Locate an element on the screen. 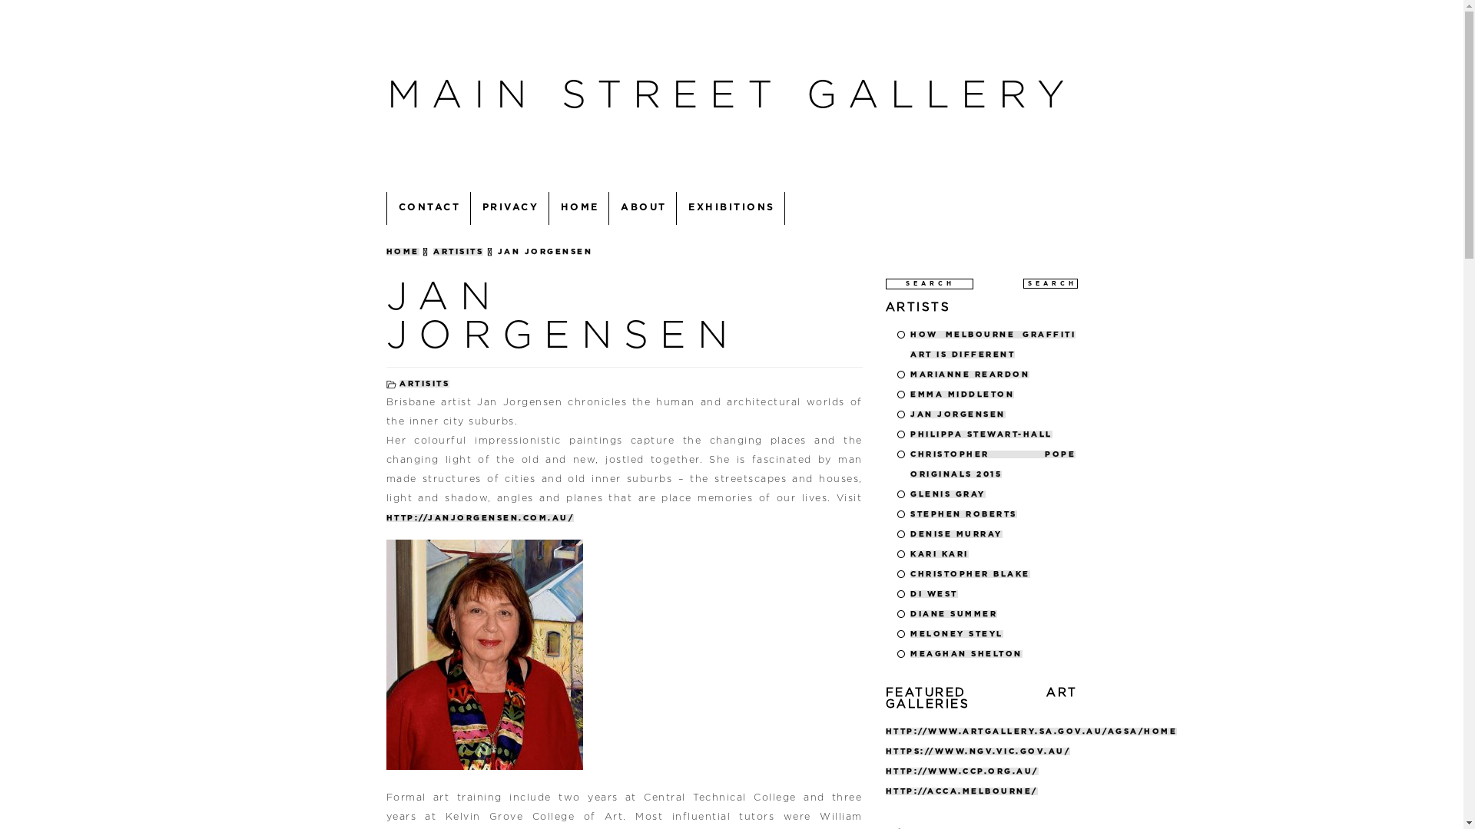 The image size is (1475, 829). HTTP://WWW.ARTGALLERY.SA.GOV.AU/AGSA/HOME is located at coordinates (1031, 732).